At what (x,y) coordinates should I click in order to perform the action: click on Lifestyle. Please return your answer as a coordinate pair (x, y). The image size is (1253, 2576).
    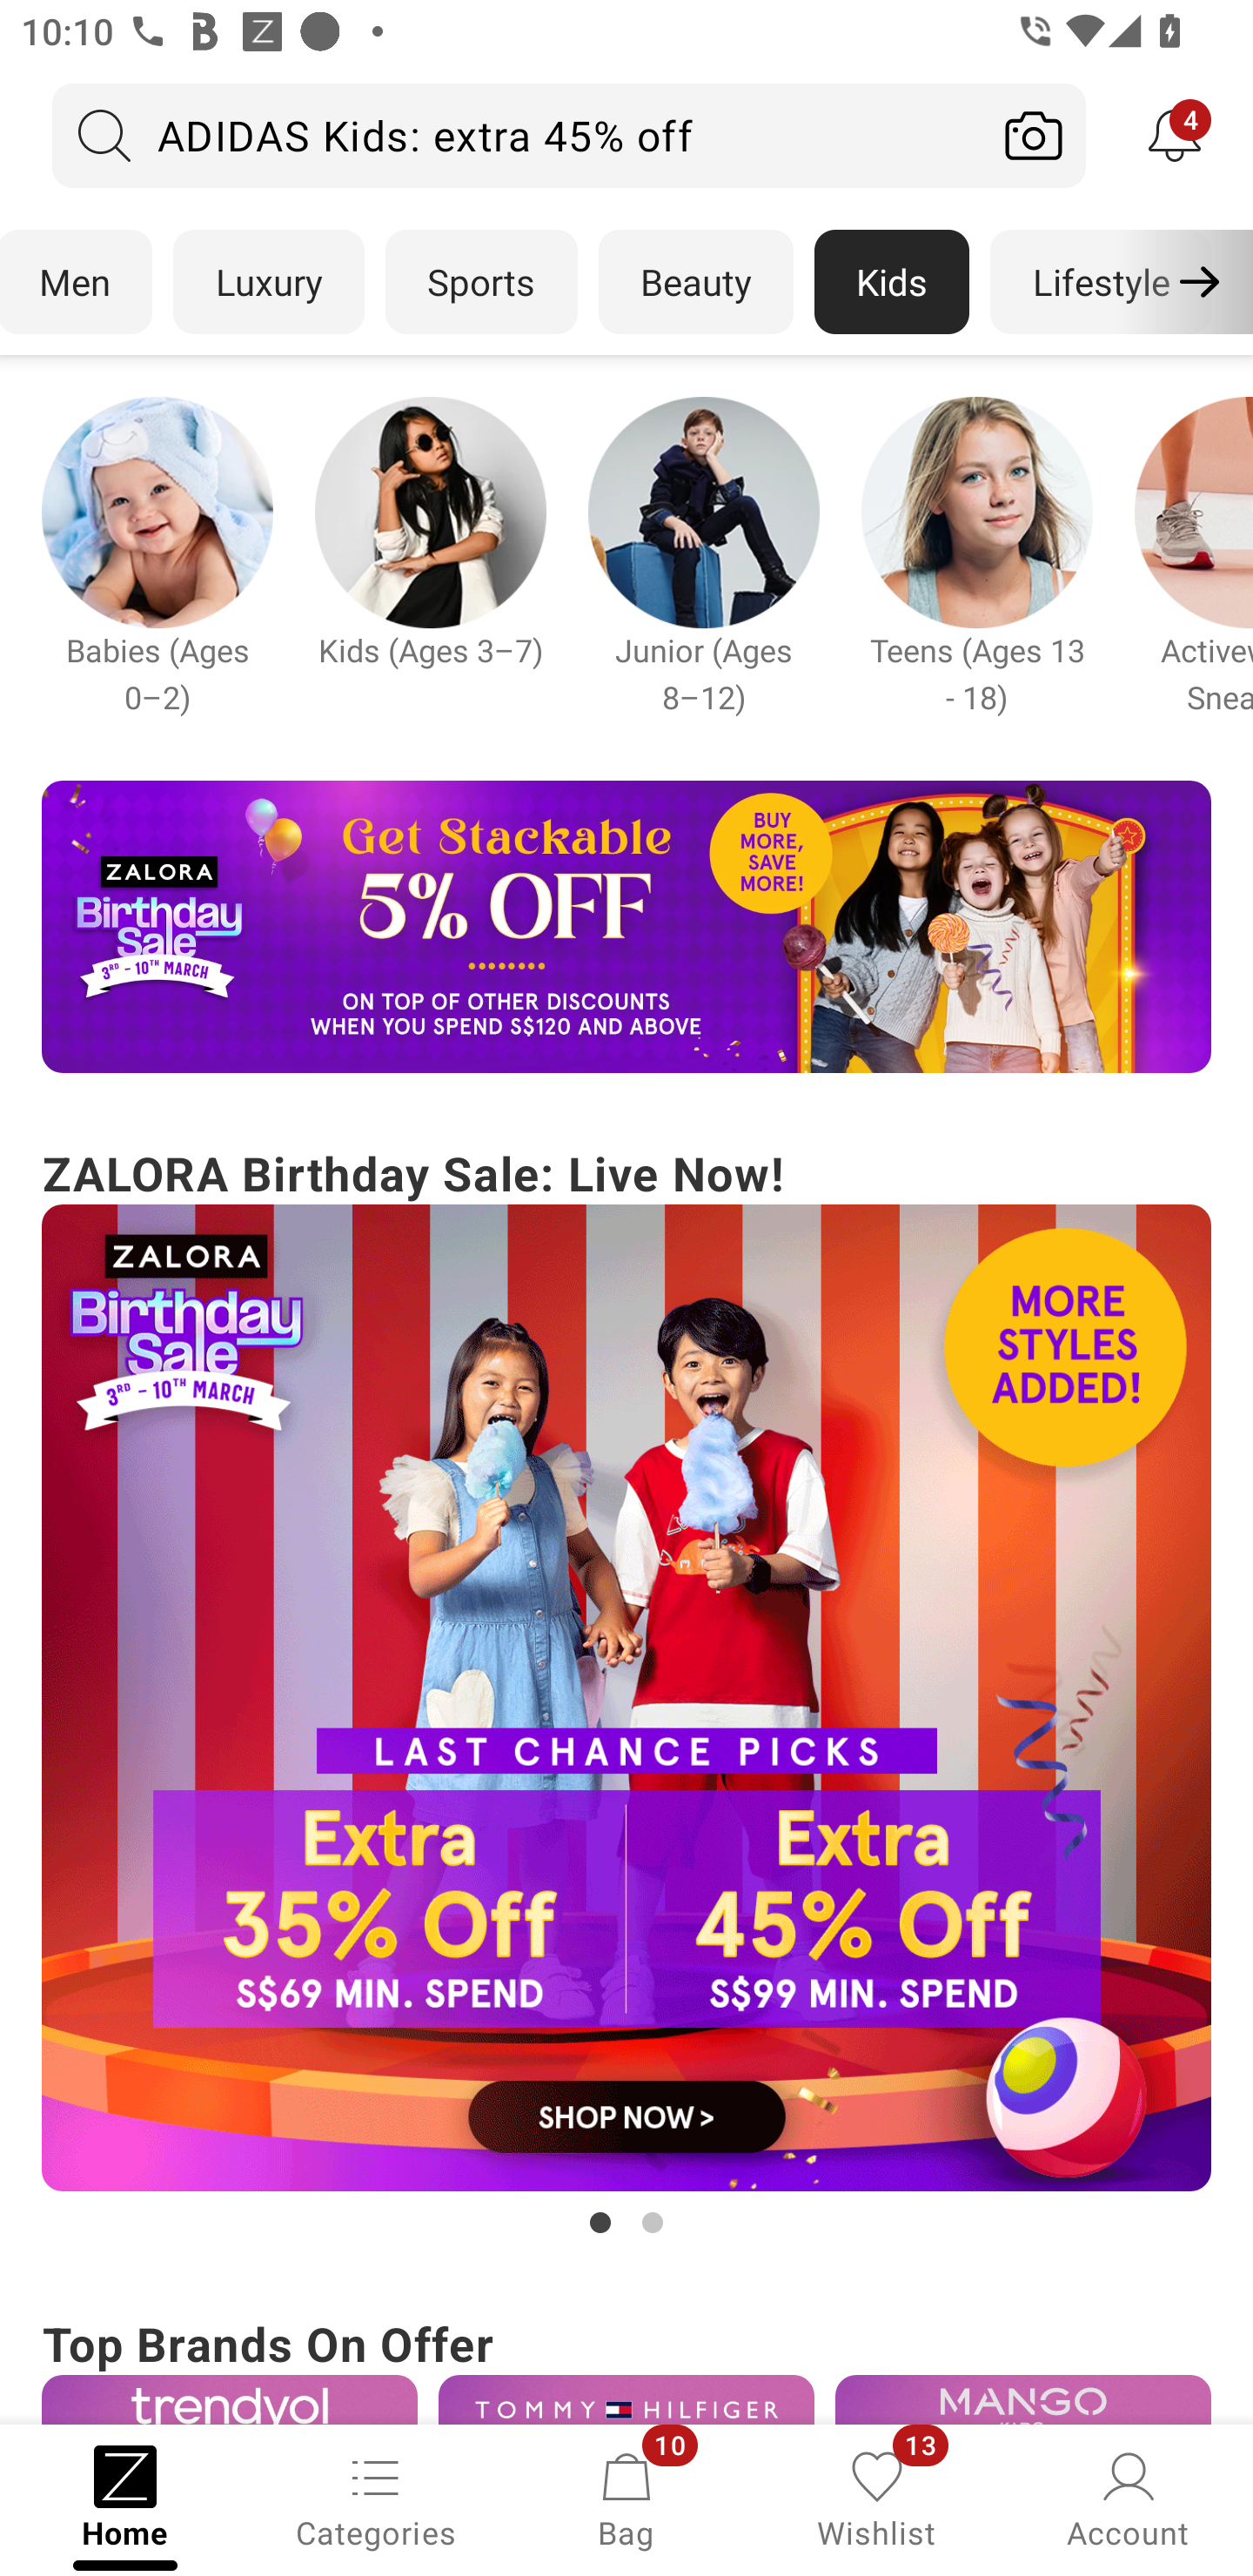
    Looking at the image, I should click on (1100, 282).